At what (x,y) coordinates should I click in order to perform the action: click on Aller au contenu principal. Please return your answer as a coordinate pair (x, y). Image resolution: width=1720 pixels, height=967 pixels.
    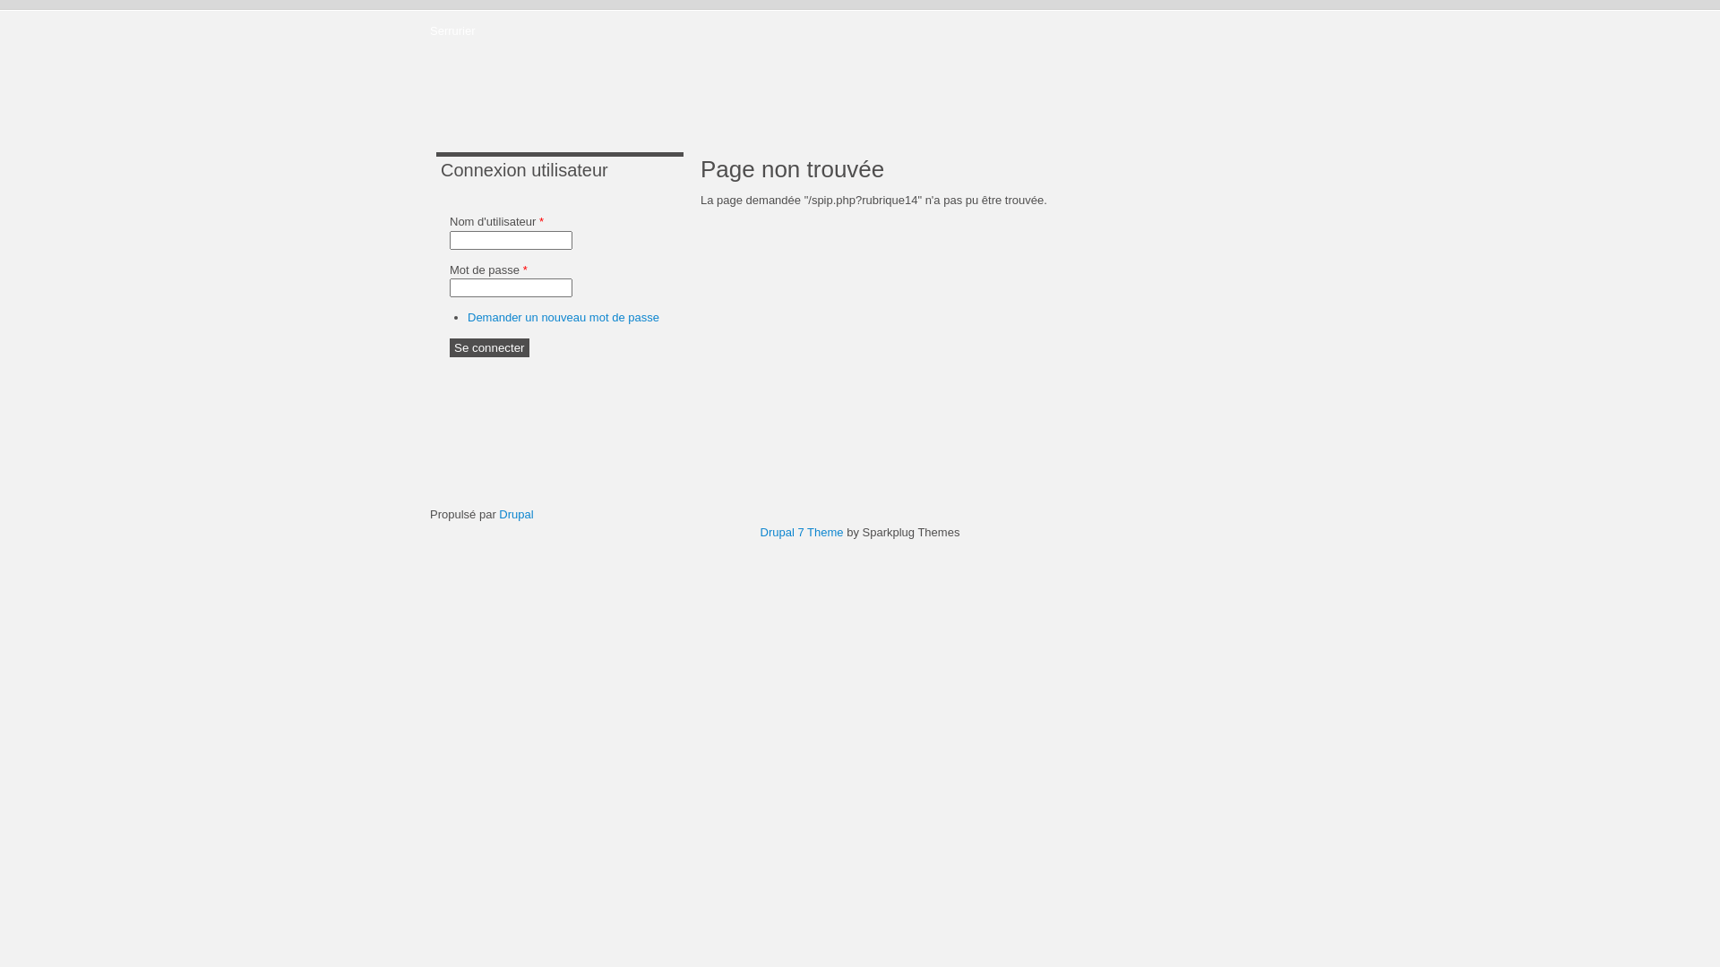
    Looking at the image, I should click on (65, 0).